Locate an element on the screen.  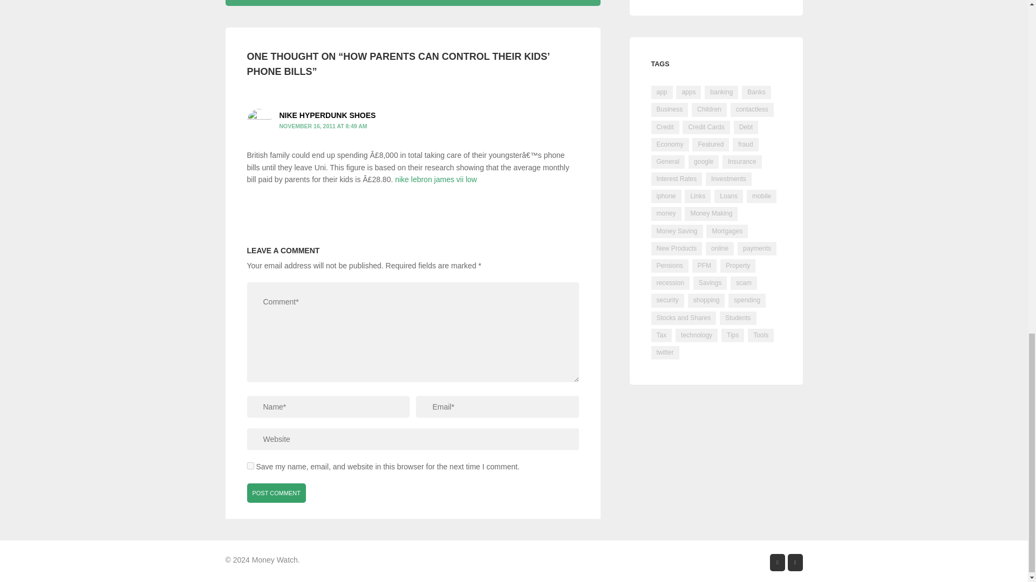
nike lebron james vii low is located at coordinates (435, 179).